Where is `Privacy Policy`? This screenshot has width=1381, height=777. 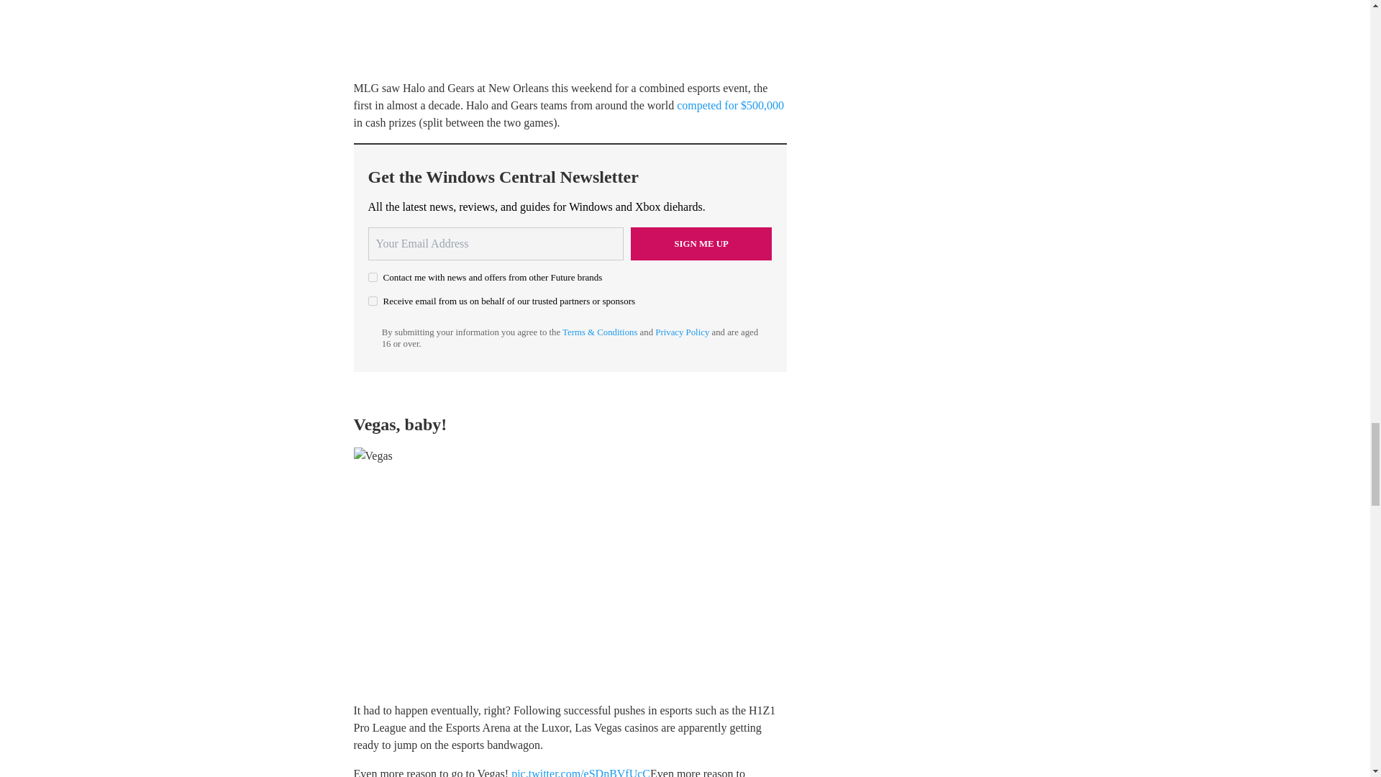
Privacy Policy is located at coordinates (682, 332).